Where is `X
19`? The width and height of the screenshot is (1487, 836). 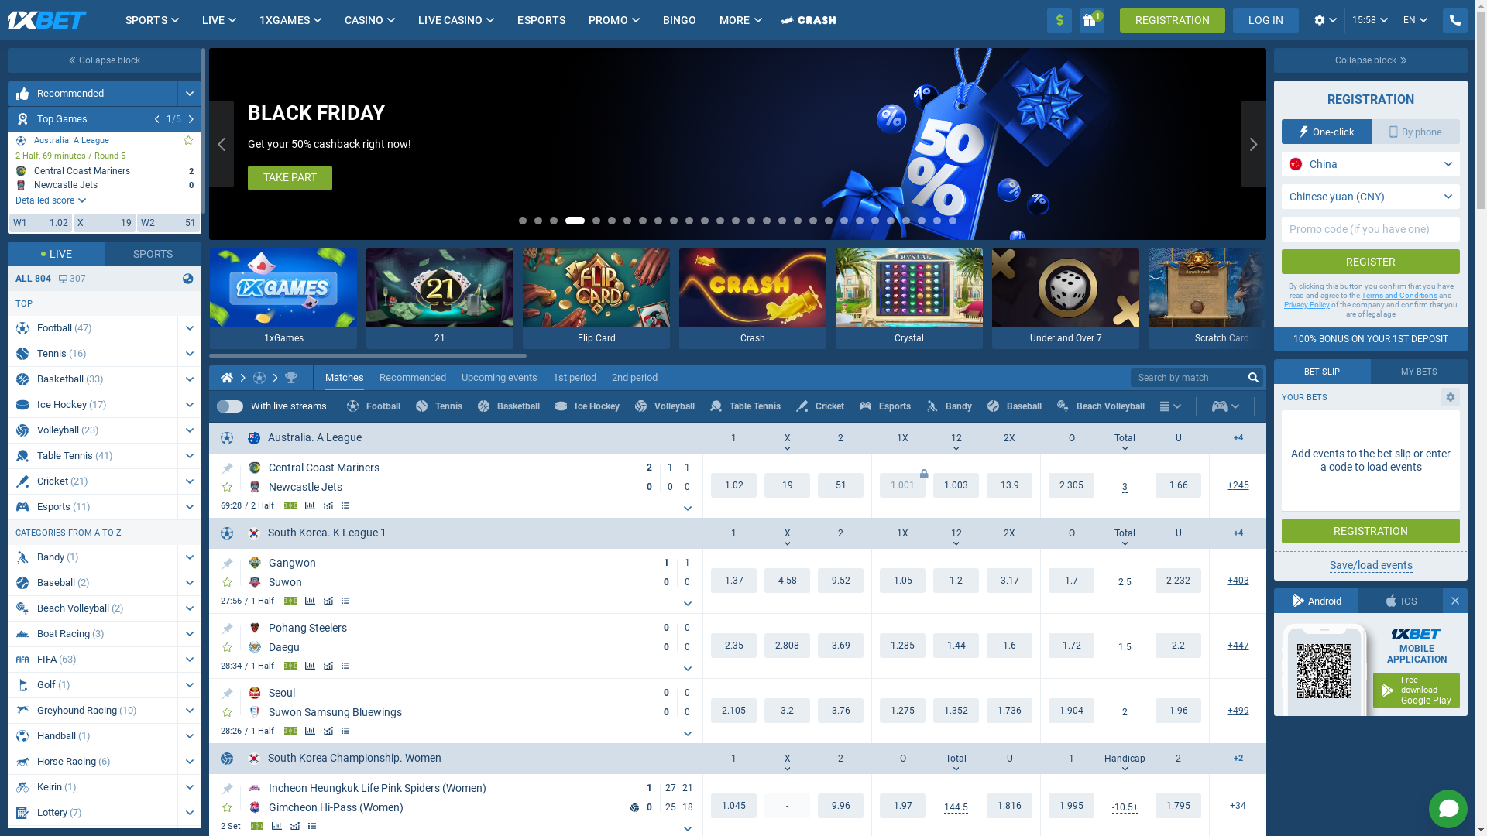
X
19 is located at coordinates (105, 223).